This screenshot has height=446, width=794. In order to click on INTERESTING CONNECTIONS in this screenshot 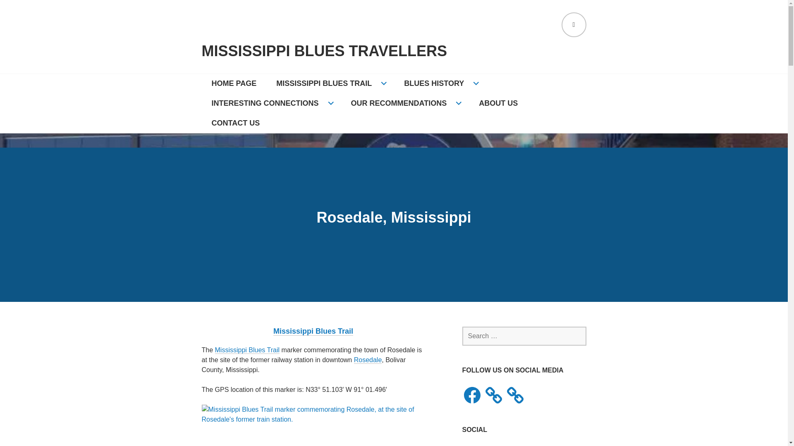, I will do `click(271, 103)`.